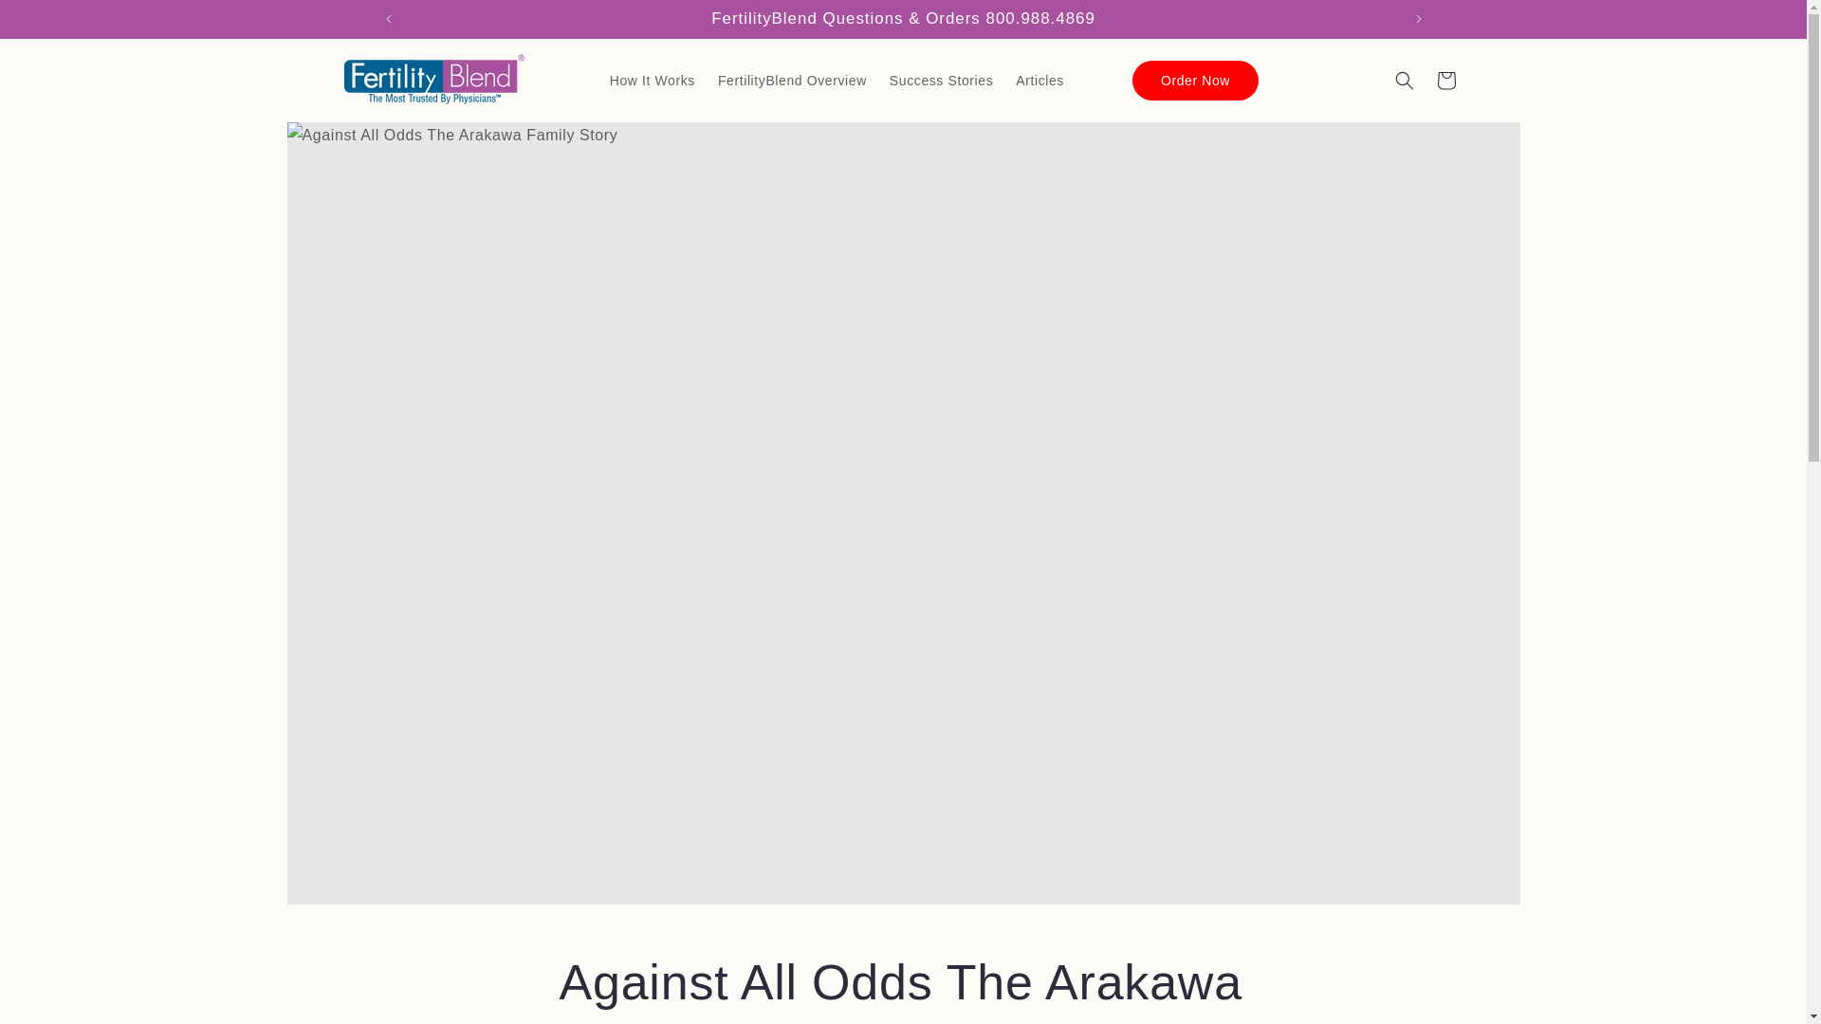  Describe the element at coordinates (941, 80) in the screenshot. I see `Success Stories` at that location.